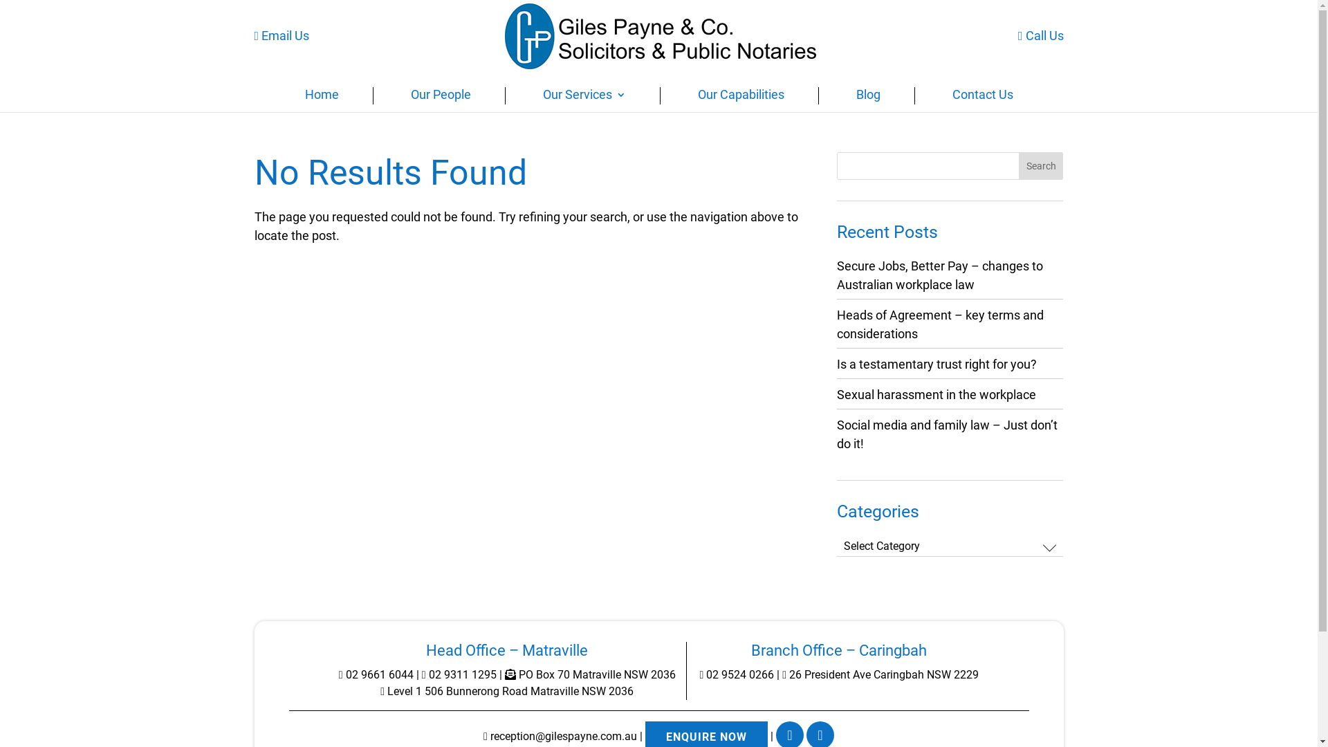 This screenshot has height=747, width=1328. I want to click on Contact Us, so click(982, 98).